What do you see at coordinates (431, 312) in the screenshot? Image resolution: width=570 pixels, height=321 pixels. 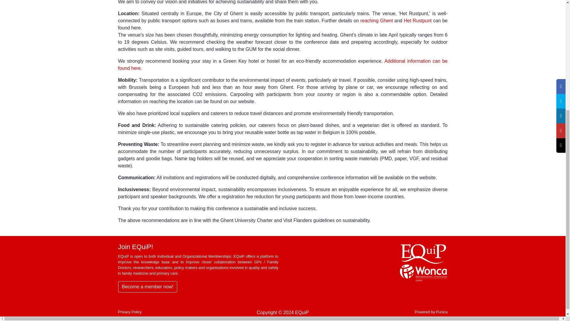 I see `Powered by Punica` at bounding box center [431, 312].